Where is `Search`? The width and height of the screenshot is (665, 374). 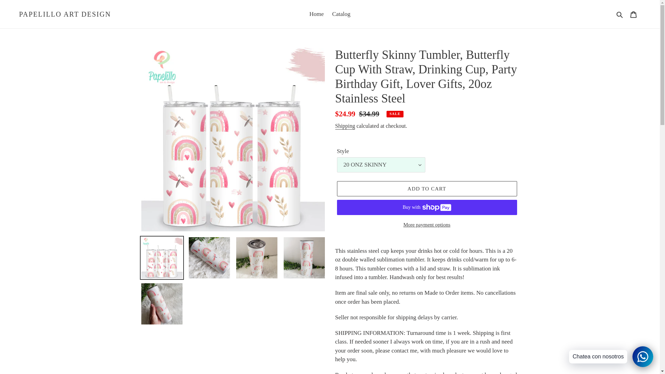
Search is located at coordinates (620, 14).